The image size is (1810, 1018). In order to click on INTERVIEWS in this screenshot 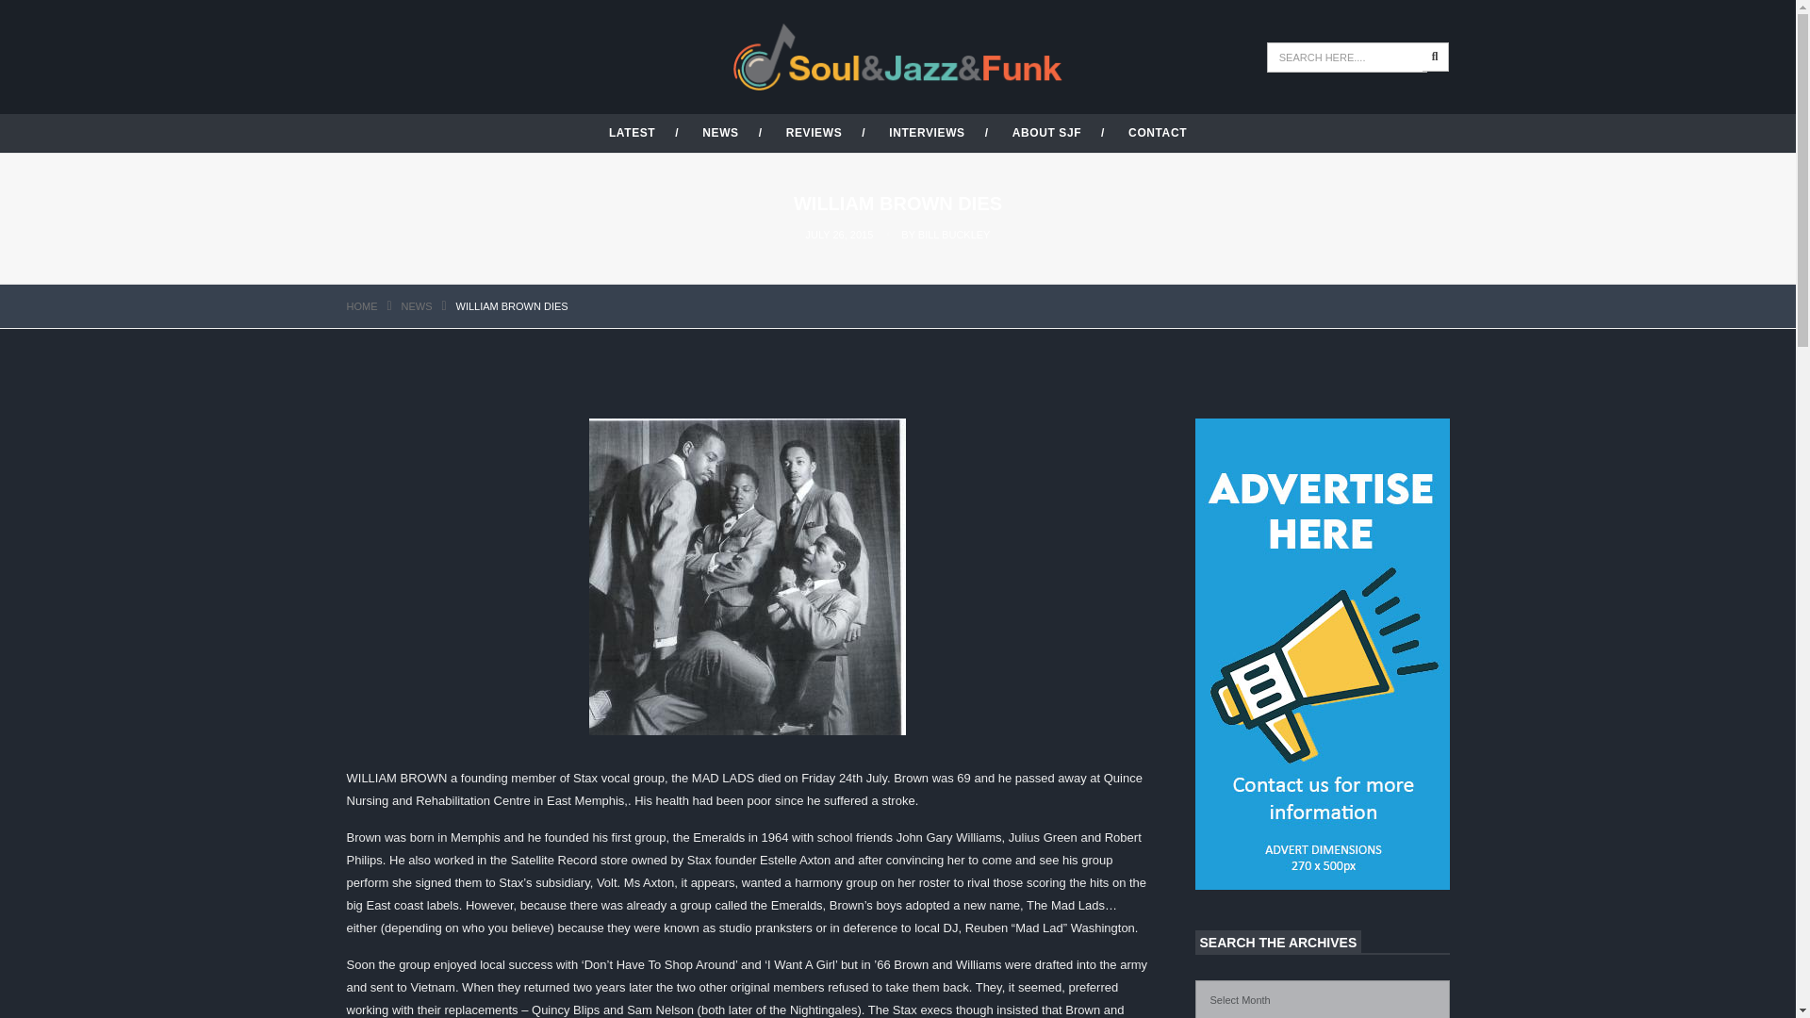, I will do `click(926, 132)`.